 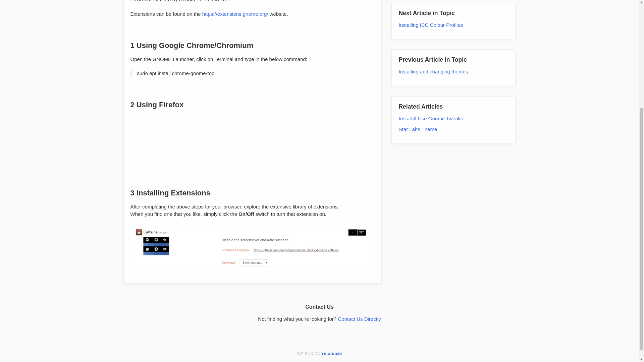 I want to click on Installing and changing themes, so click(x=433, y=34).